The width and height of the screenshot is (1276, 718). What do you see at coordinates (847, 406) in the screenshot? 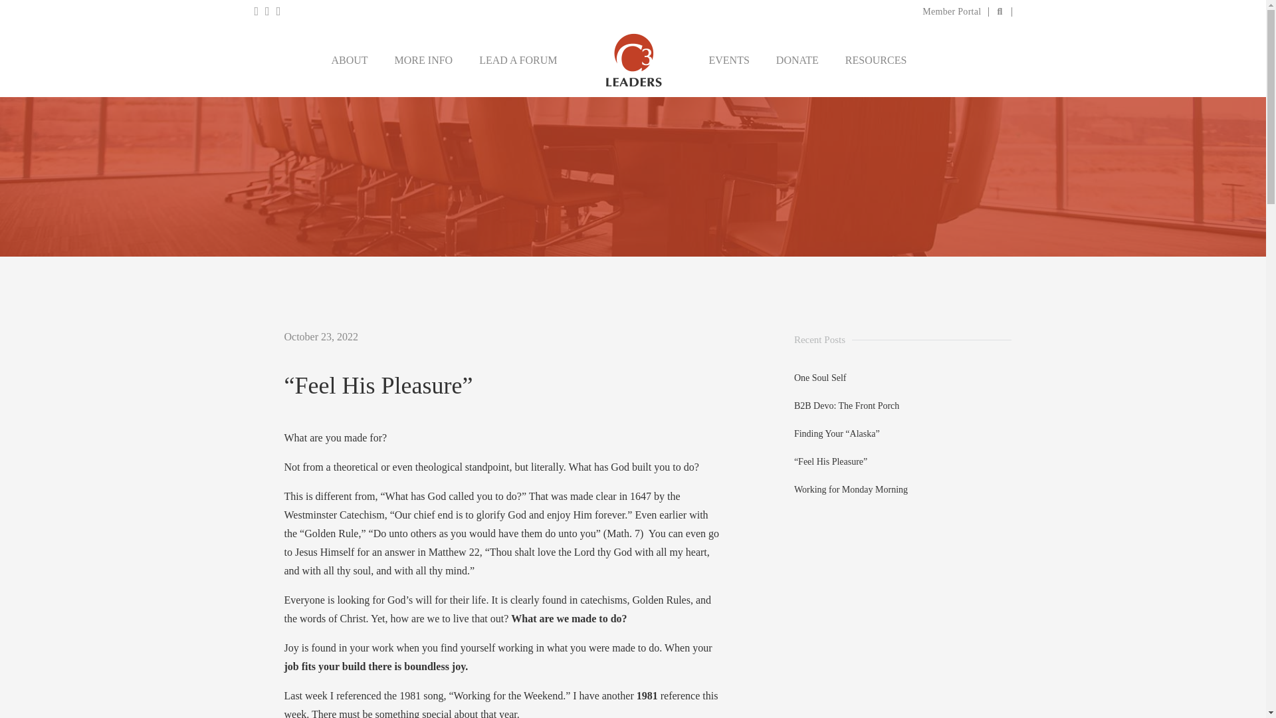
I see `B2B Devo: The Front Porch` at bounding box center [847, 406].